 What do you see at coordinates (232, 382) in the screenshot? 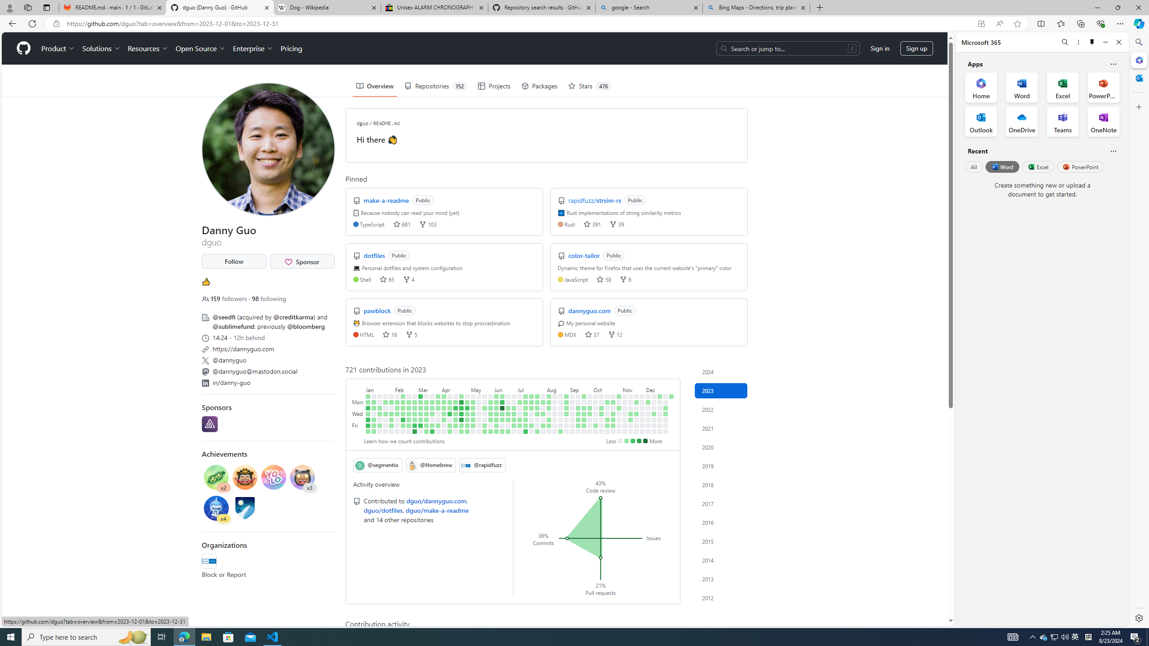
I see `in/danny-guo` at bounding box center [232, 382].